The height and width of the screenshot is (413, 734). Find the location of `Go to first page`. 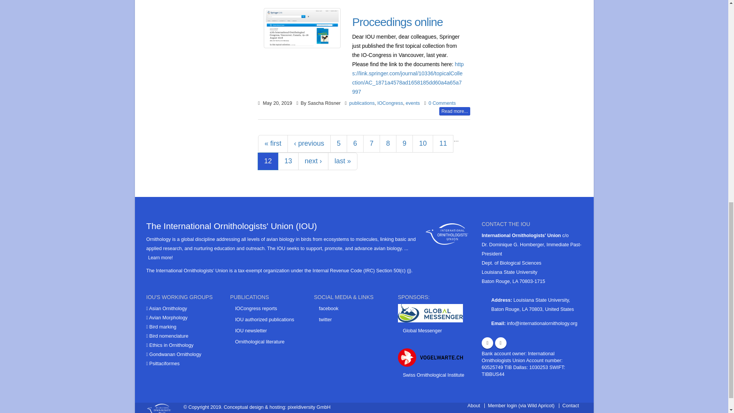

Go to first page is located at coordinates (273, 144).